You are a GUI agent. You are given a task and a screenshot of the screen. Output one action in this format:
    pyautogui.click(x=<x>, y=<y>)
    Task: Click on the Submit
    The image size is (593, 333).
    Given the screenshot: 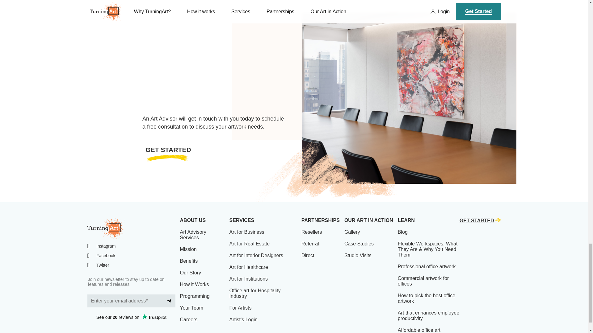 What is the action you would take?
    pyautogui.click(x=169, y=301)
    